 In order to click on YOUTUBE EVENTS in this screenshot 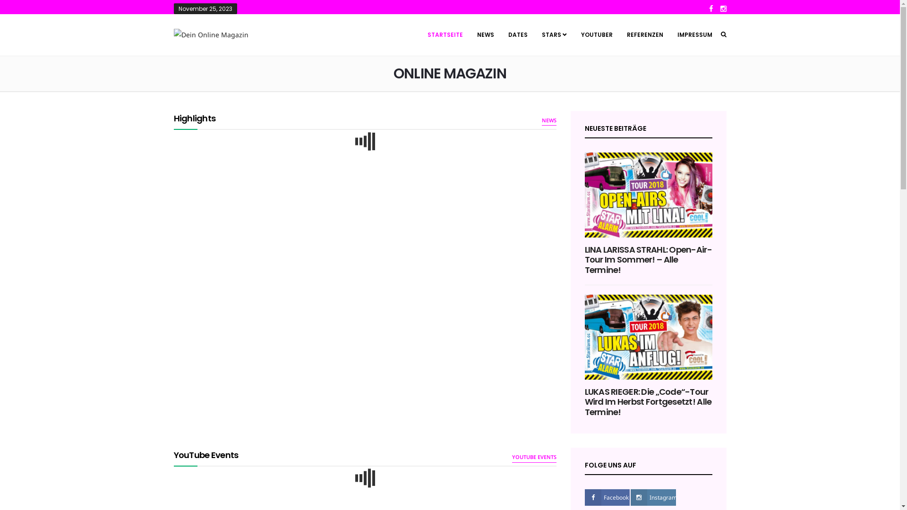, I will do `click(534, 457)`.